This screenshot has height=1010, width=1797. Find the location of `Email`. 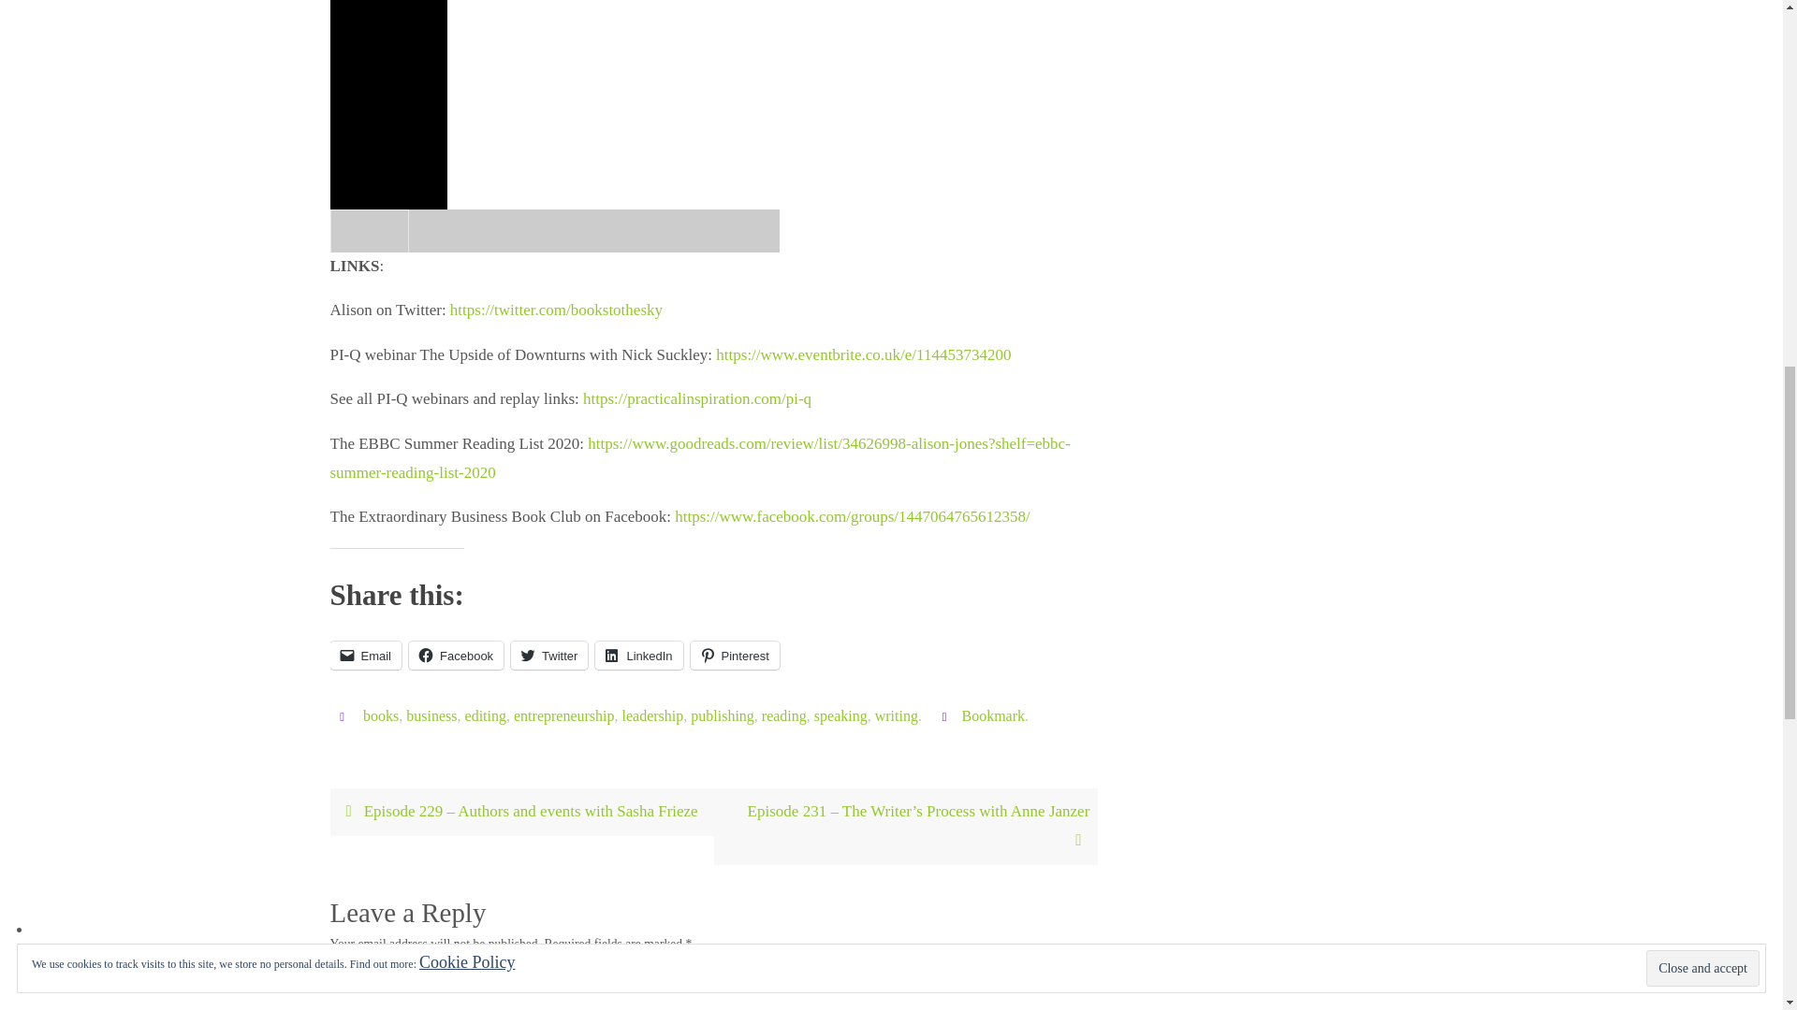

Email is located at coordinates (365, 655).